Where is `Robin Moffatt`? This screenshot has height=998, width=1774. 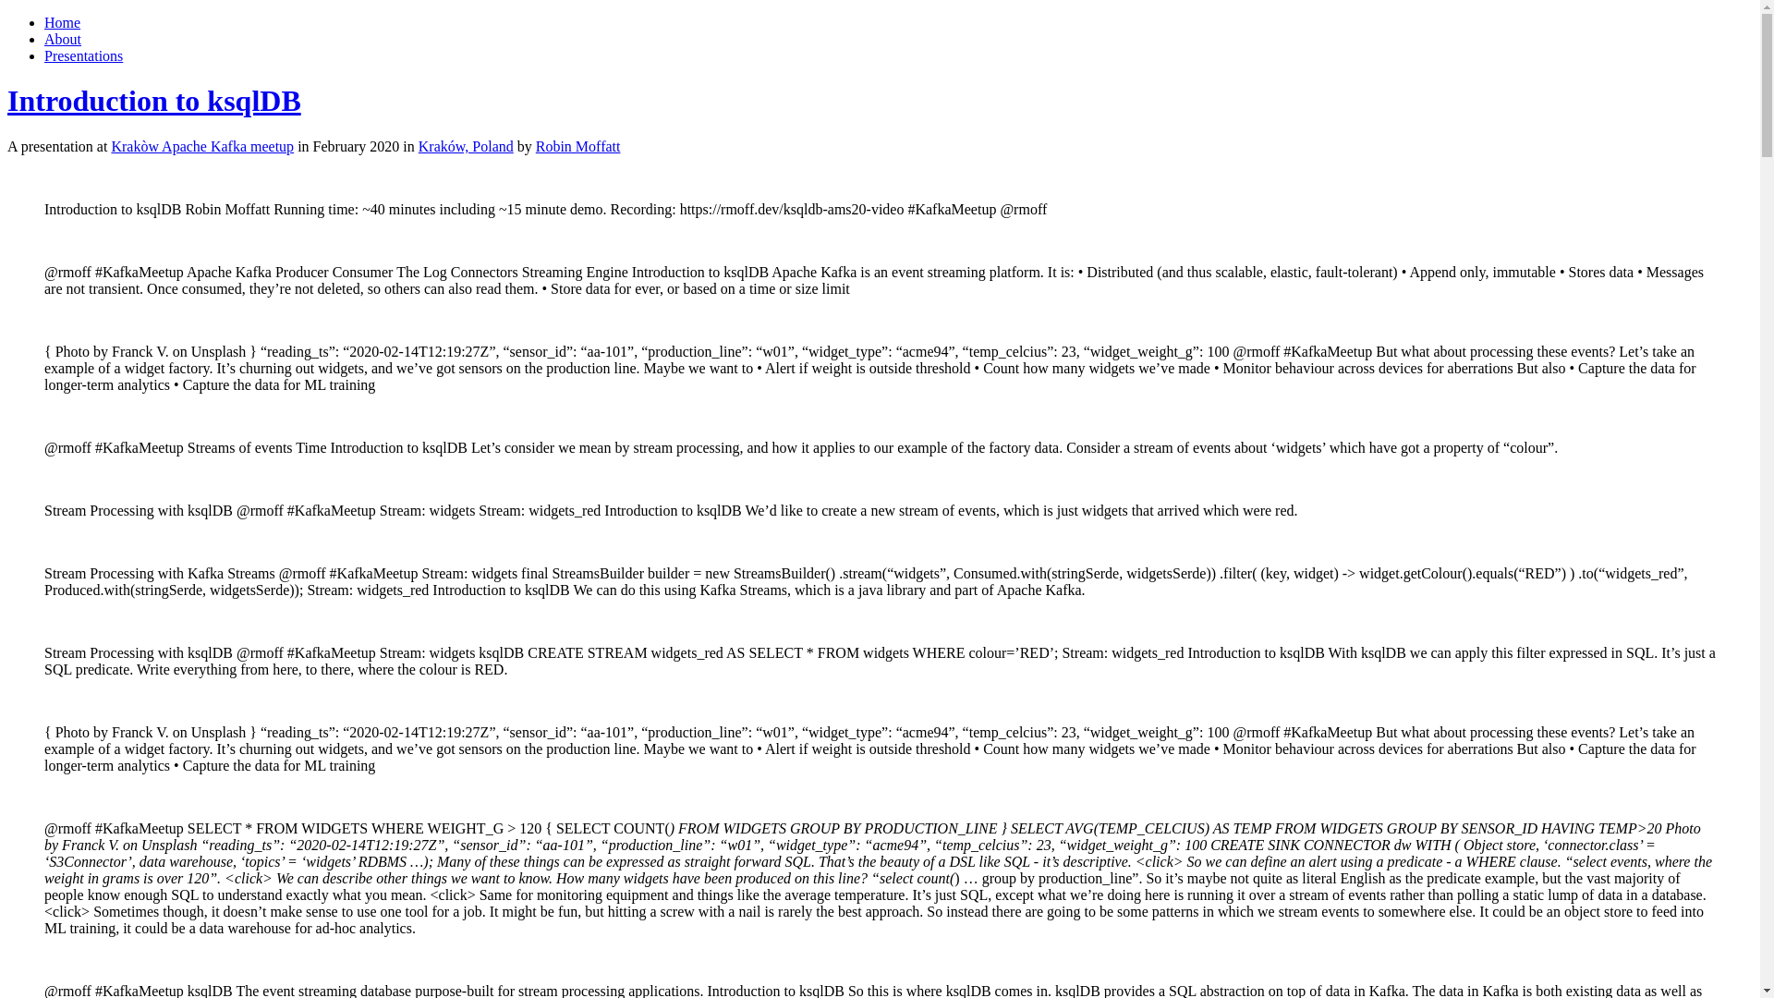 Robin Moffatt is located at coordinates (578, 146).